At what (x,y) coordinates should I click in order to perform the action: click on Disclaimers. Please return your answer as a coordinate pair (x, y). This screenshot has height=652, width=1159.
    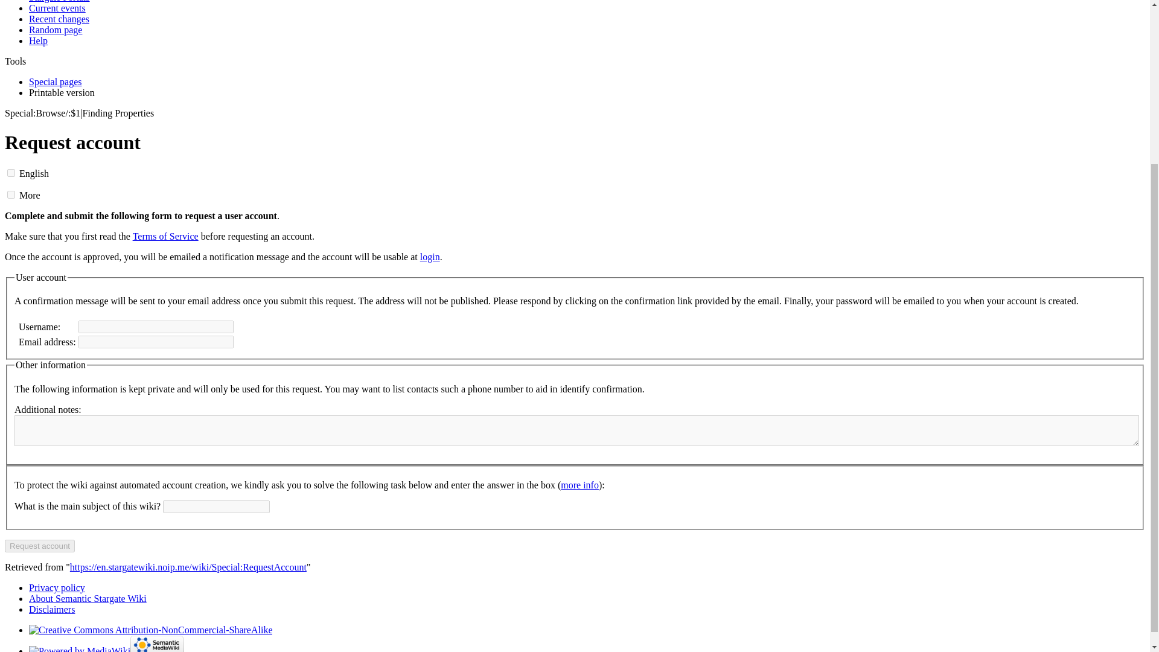
    Looking at the image, I should click on (52, 610).